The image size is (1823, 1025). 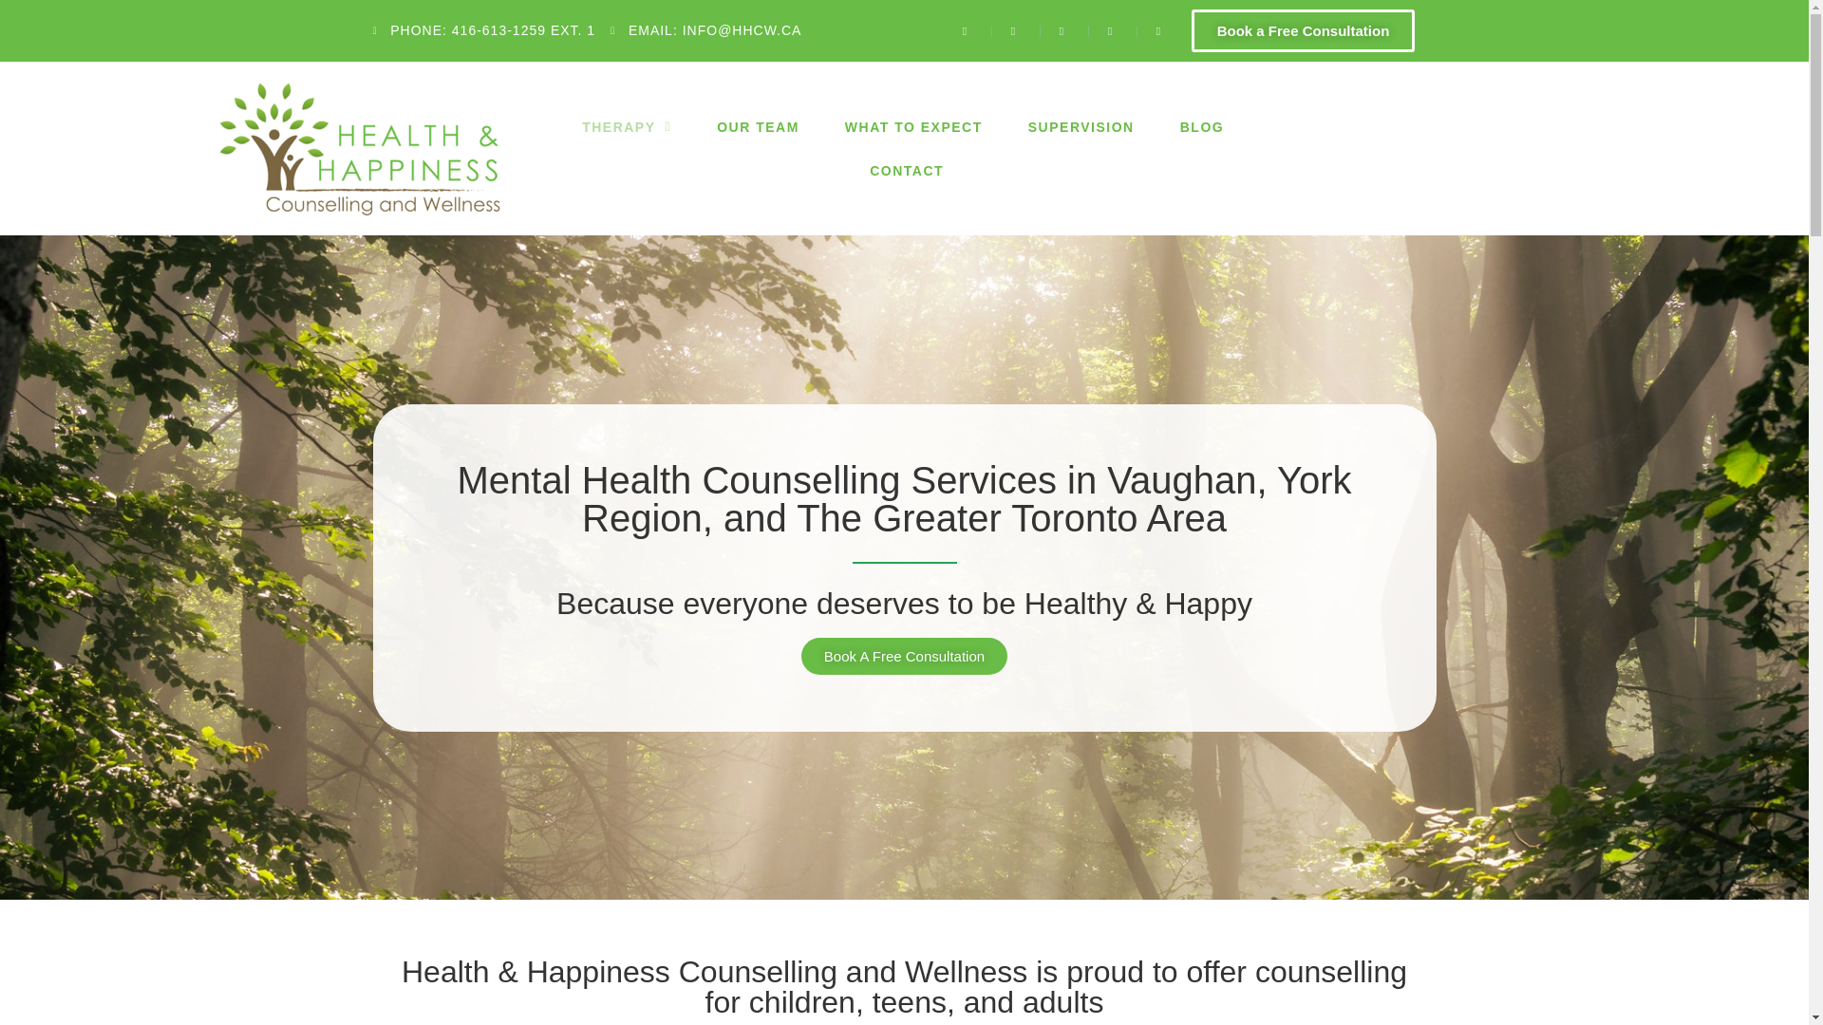 I want to click on WHAT TO EXPECT, so click(x=913, y=125).